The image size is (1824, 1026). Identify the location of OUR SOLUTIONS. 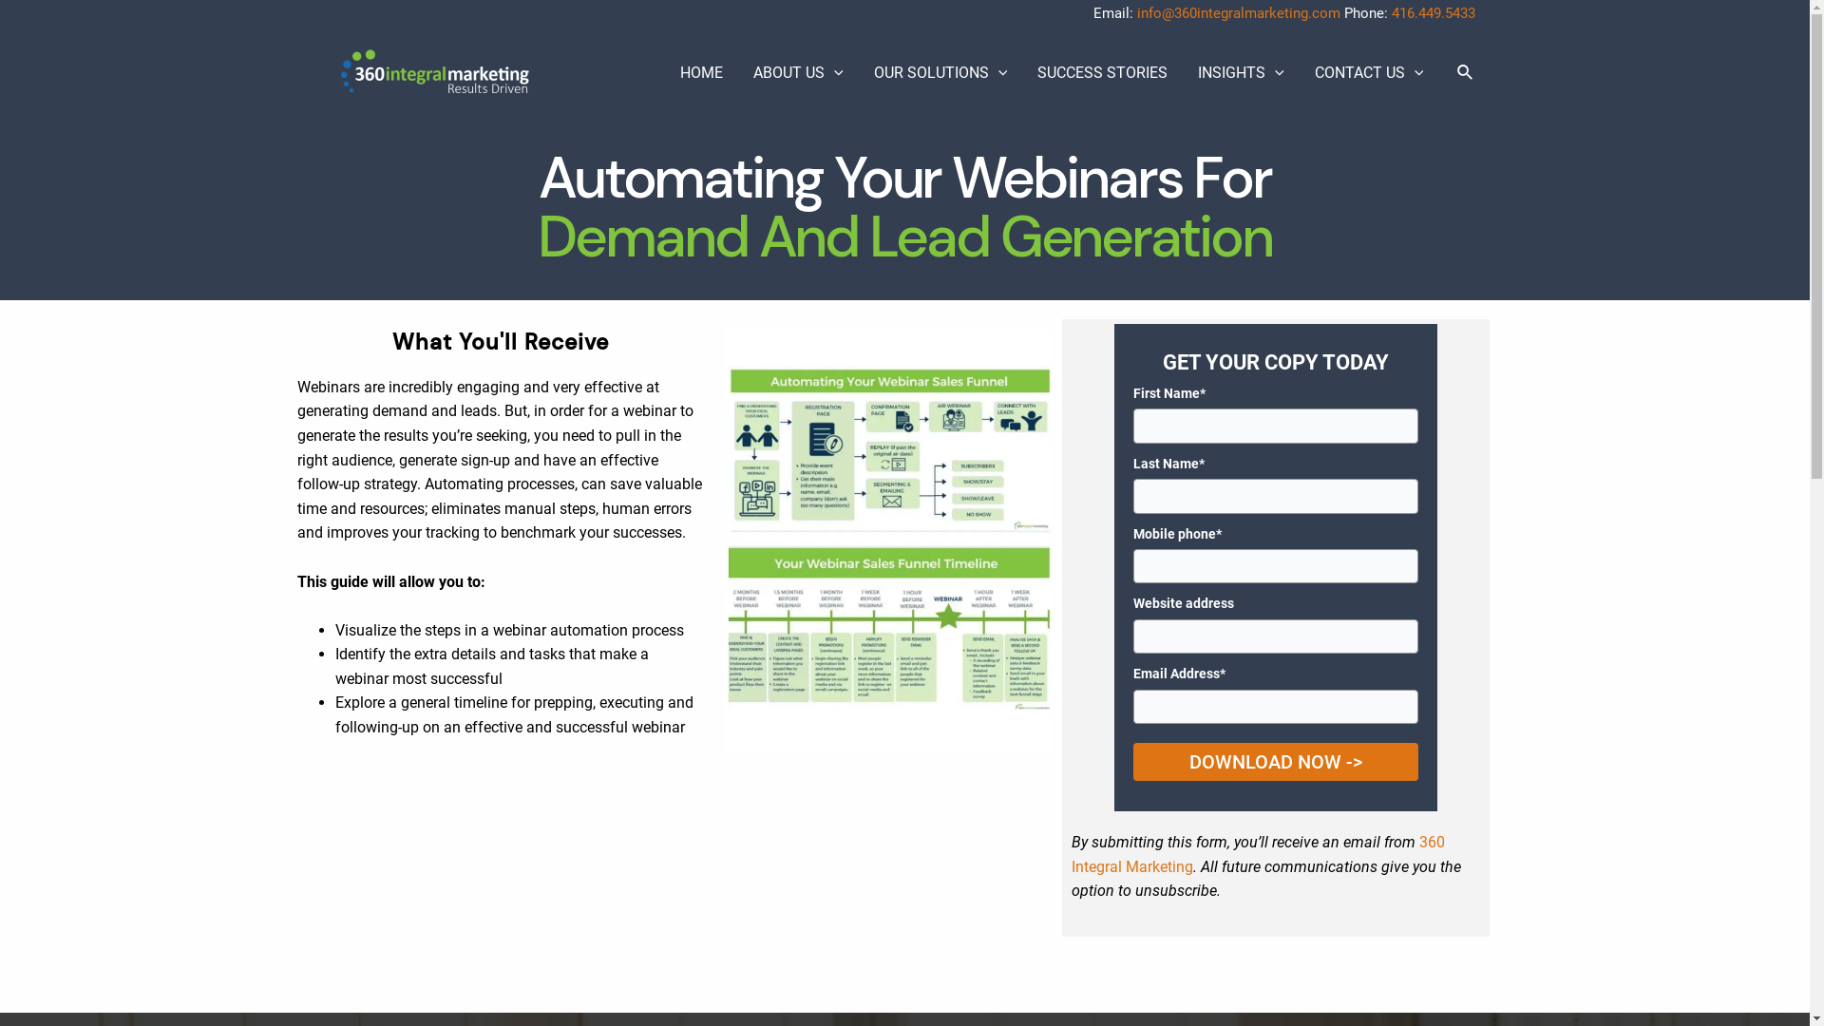
(940, 73).